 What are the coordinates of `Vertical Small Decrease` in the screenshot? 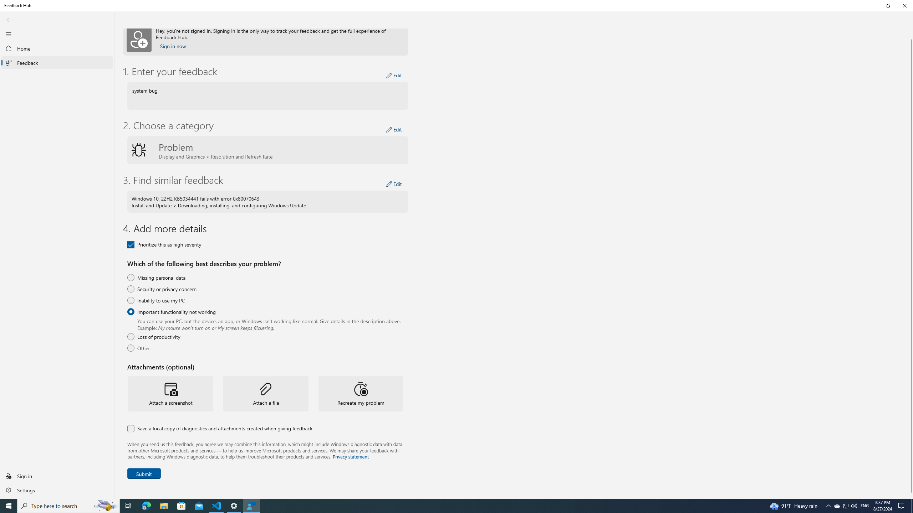 It's located at (128, 506).